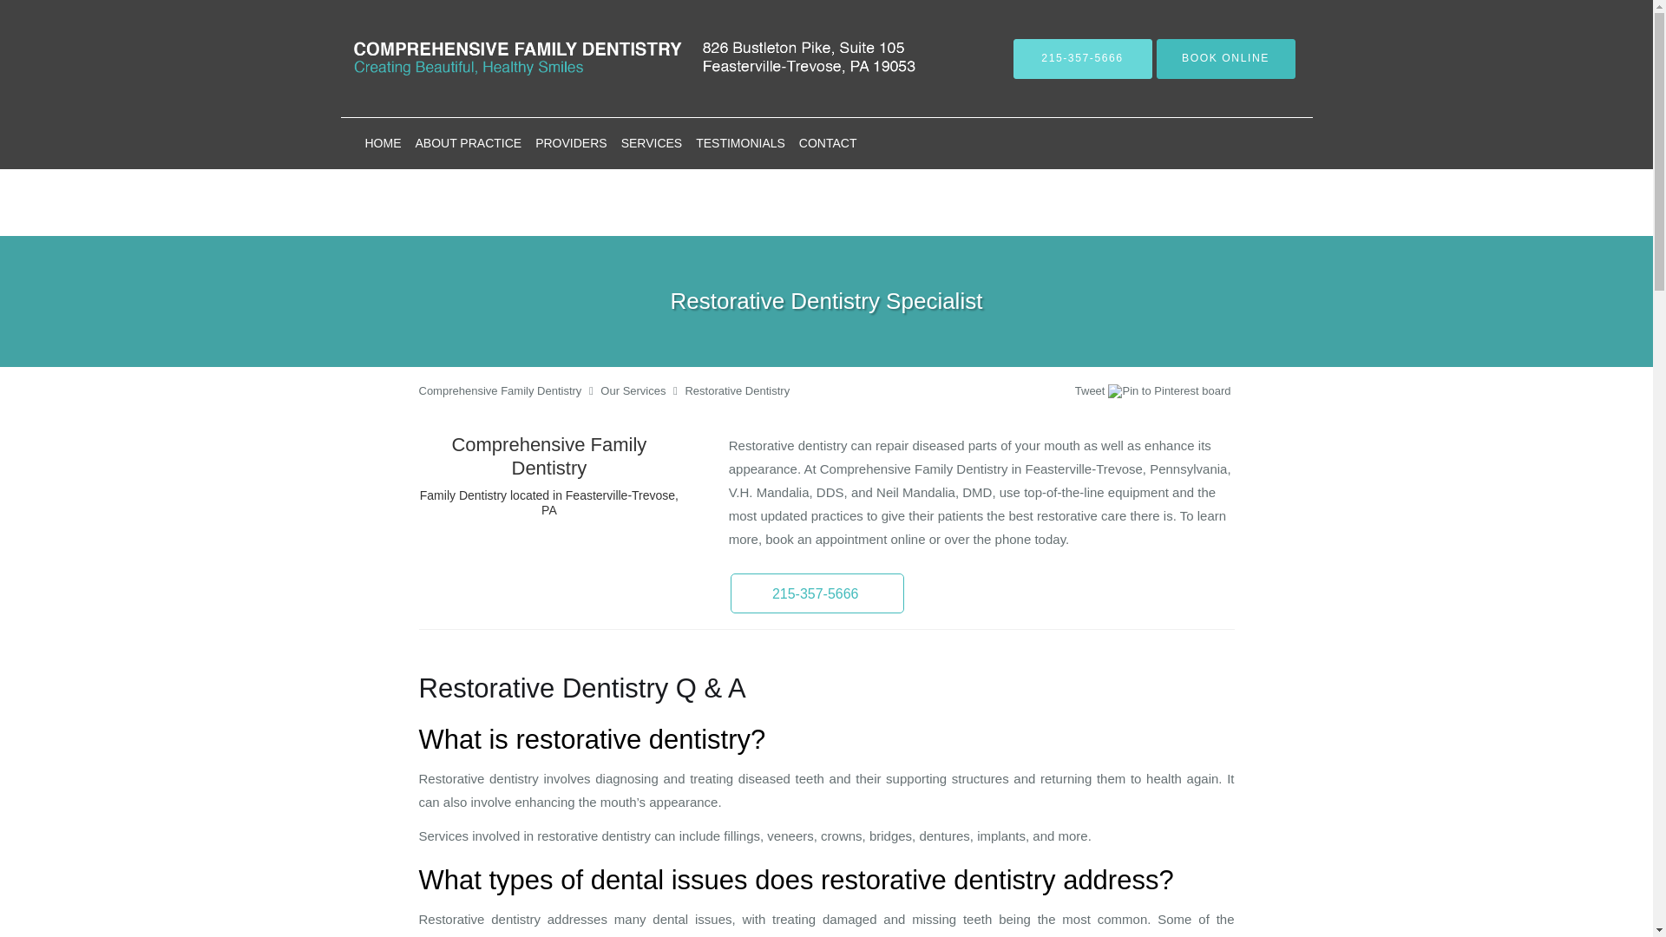 This screenshot has width=1666, height=937. Describe the element at coordinates (500, 390) in the screenshot. I see `Comprehensive Family Dentistry` at that location.